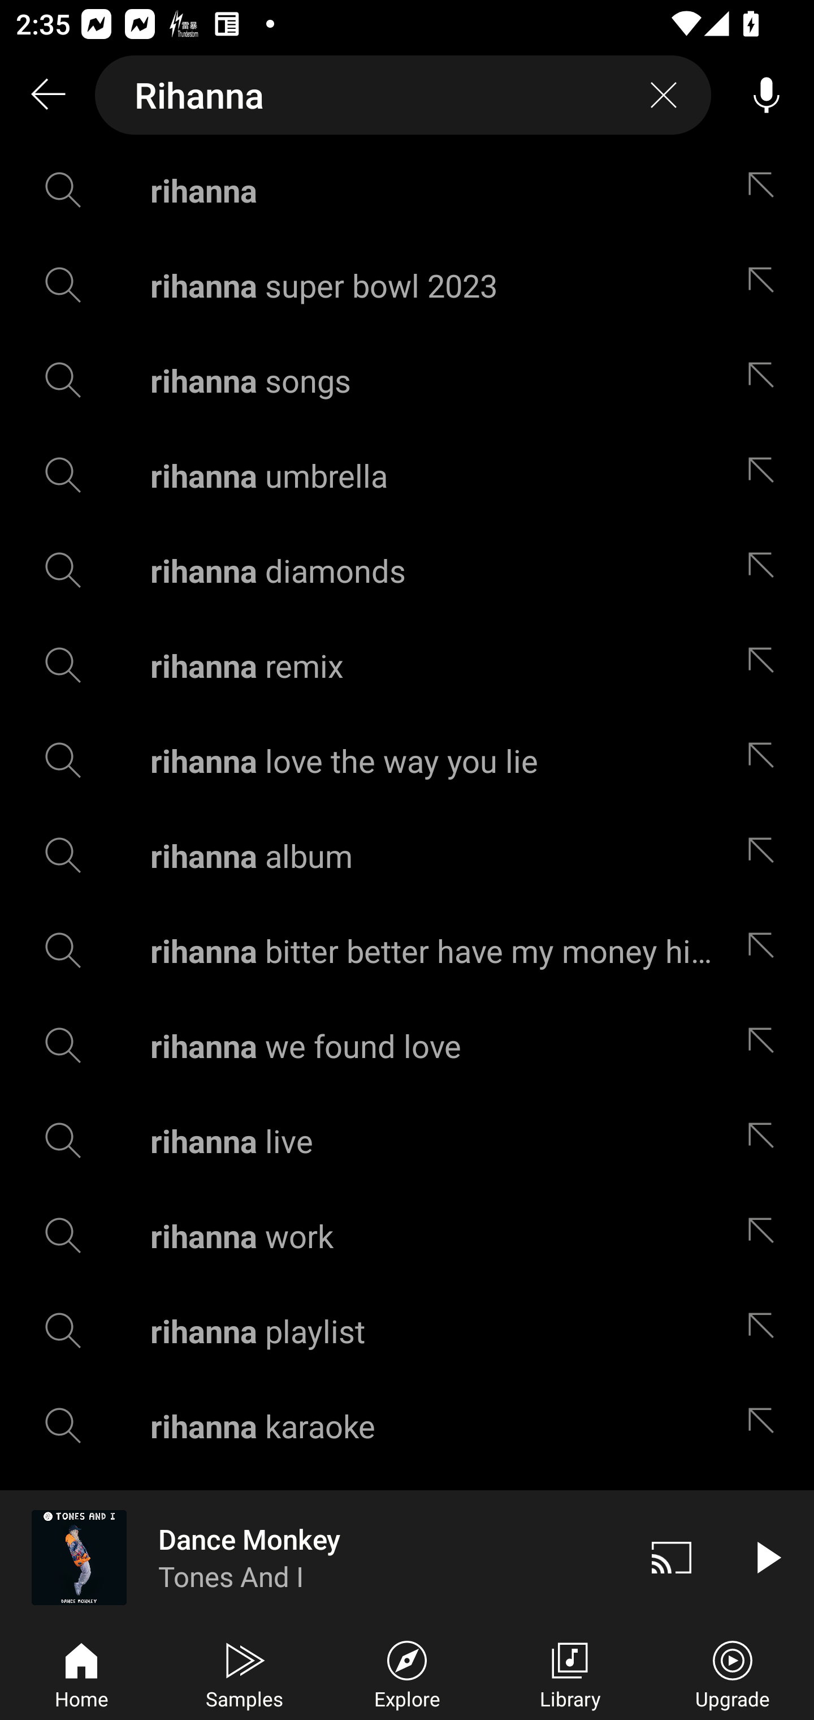  Describe the element at coordinates (312, 1557) in the screenshot. I see `Dance Monkey Tones And I` at that location.